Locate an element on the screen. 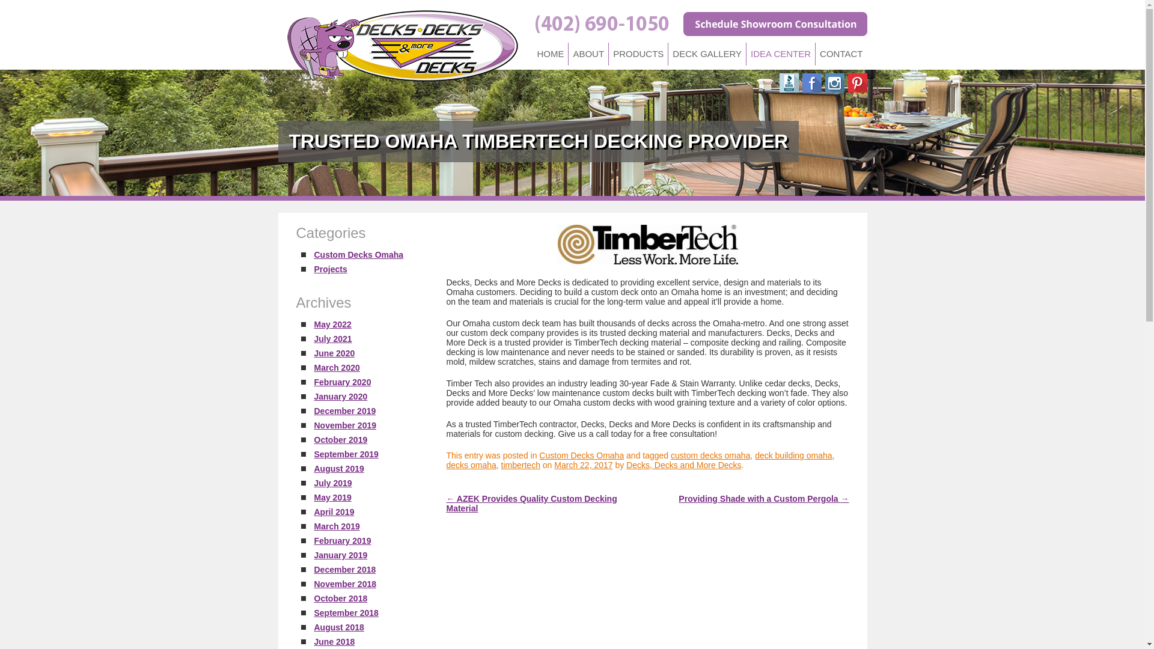 Image resolution: width=1154 pixels, height=649 pixels. Custom Decks Omaha is located at coordinates (358, 255).